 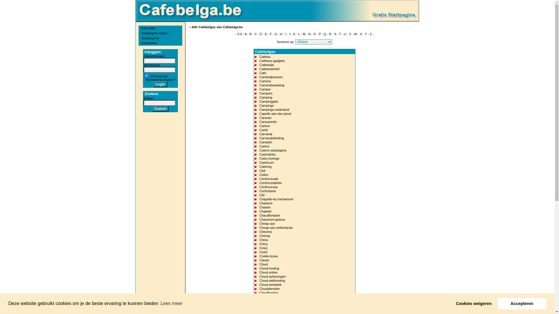 What do you see at coordinates (273, 276) in the screenshot?
I see `Cloud-oplossingen` at bounding box center [273, 276].